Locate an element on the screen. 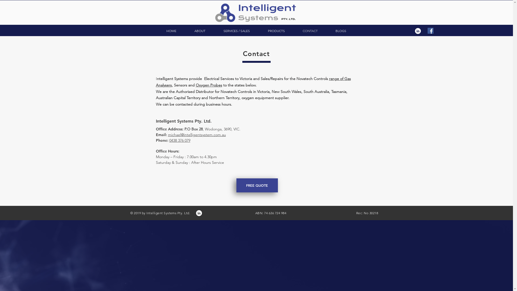 The width and height of the screenshot is (517, 291). PRODUCTS is located at coordinates (276, 31).